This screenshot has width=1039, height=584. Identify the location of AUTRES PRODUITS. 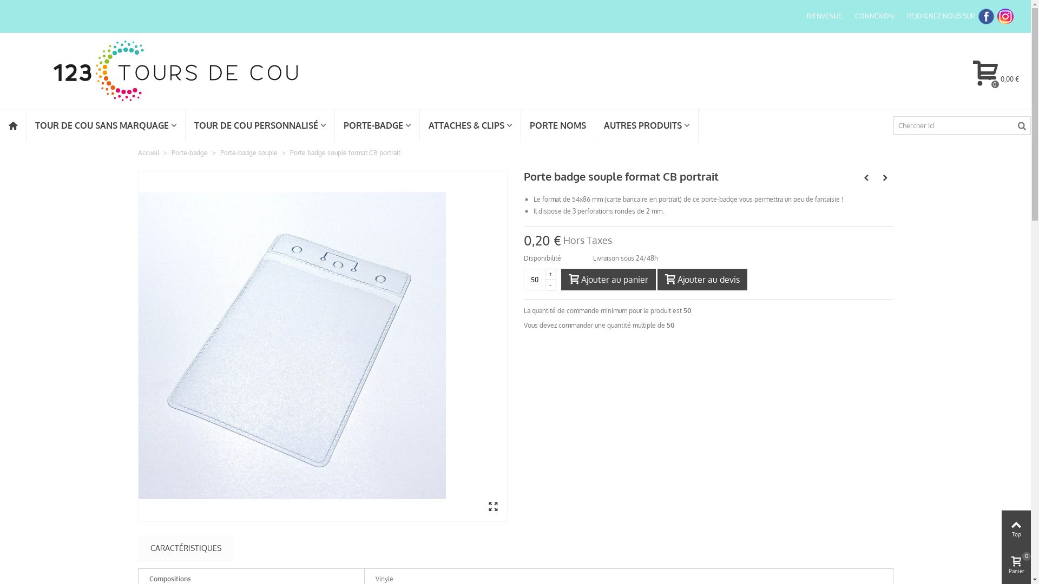
(647, 125).